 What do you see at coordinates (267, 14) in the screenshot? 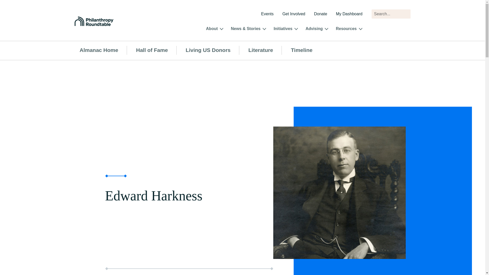
I see `Events` at bounding box center [267, 14].